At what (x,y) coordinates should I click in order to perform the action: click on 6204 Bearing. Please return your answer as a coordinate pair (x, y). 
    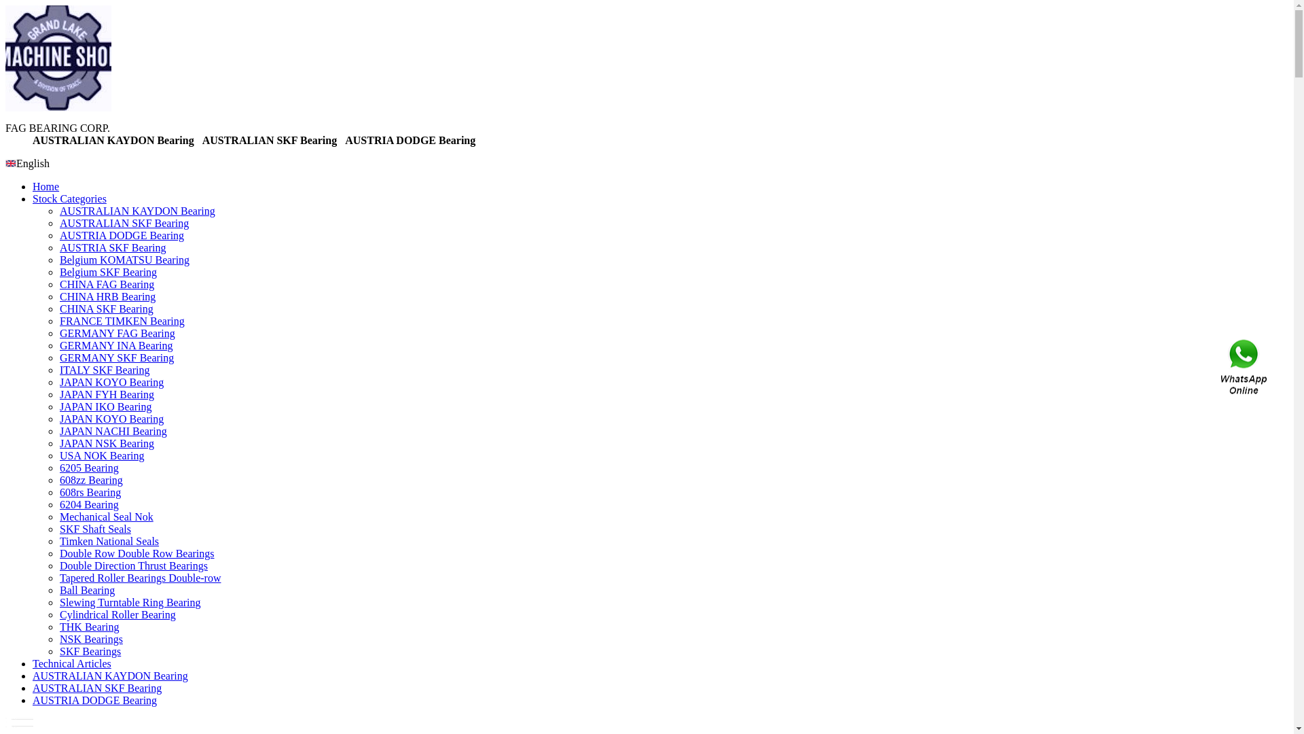
    Looking at the image, I should click on (90, 504).